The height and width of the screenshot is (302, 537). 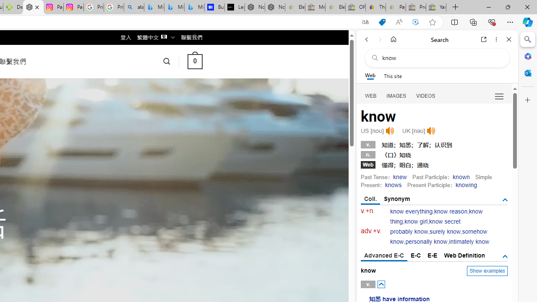 What do you see at coordinates (426, 242) in the screenshot?
I see `personally know` at bounding box center [426, 242].